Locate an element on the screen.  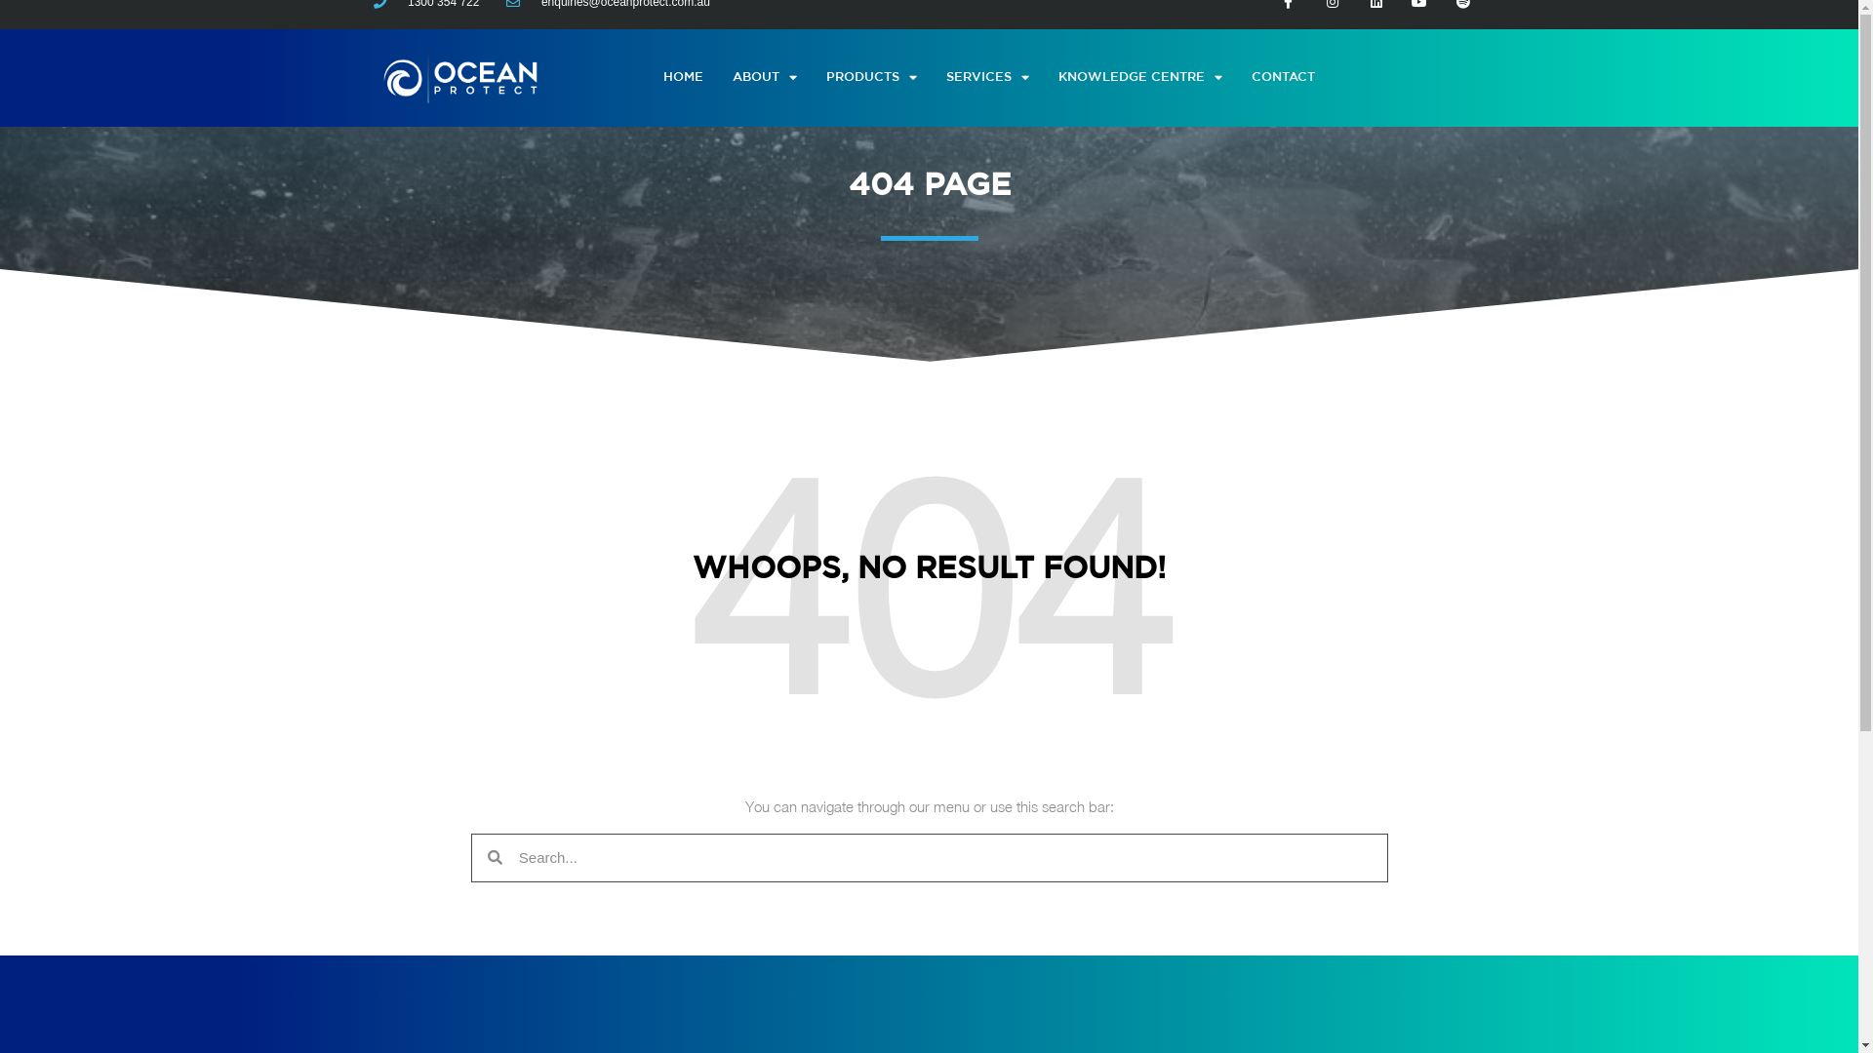
KNOWLEDGE CENTRE is located at coordinates (1140, 78).